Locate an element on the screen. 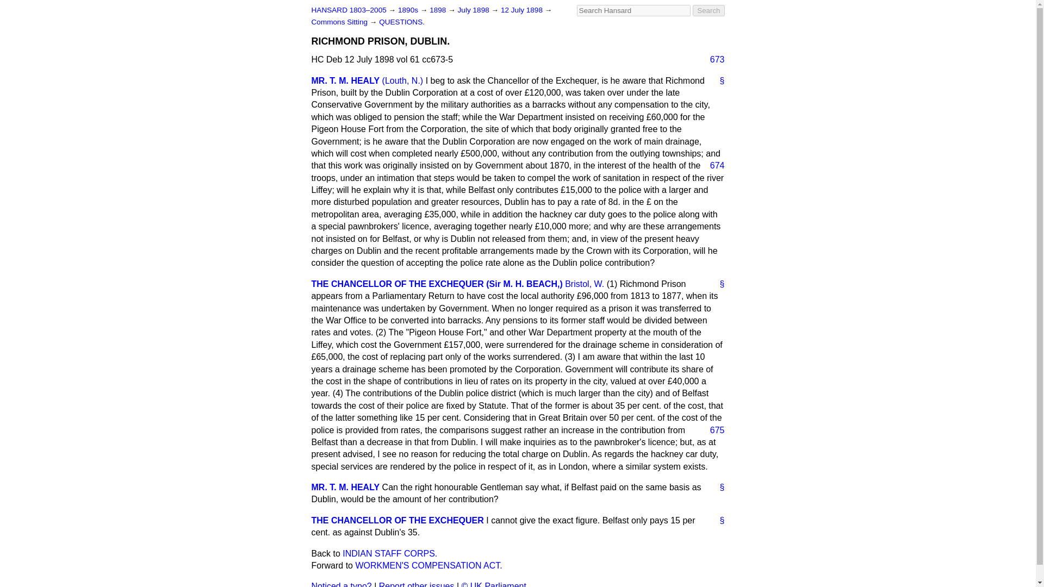 This screenshot has width=1044, height=587. 675 is located at coordinates (713, 429).